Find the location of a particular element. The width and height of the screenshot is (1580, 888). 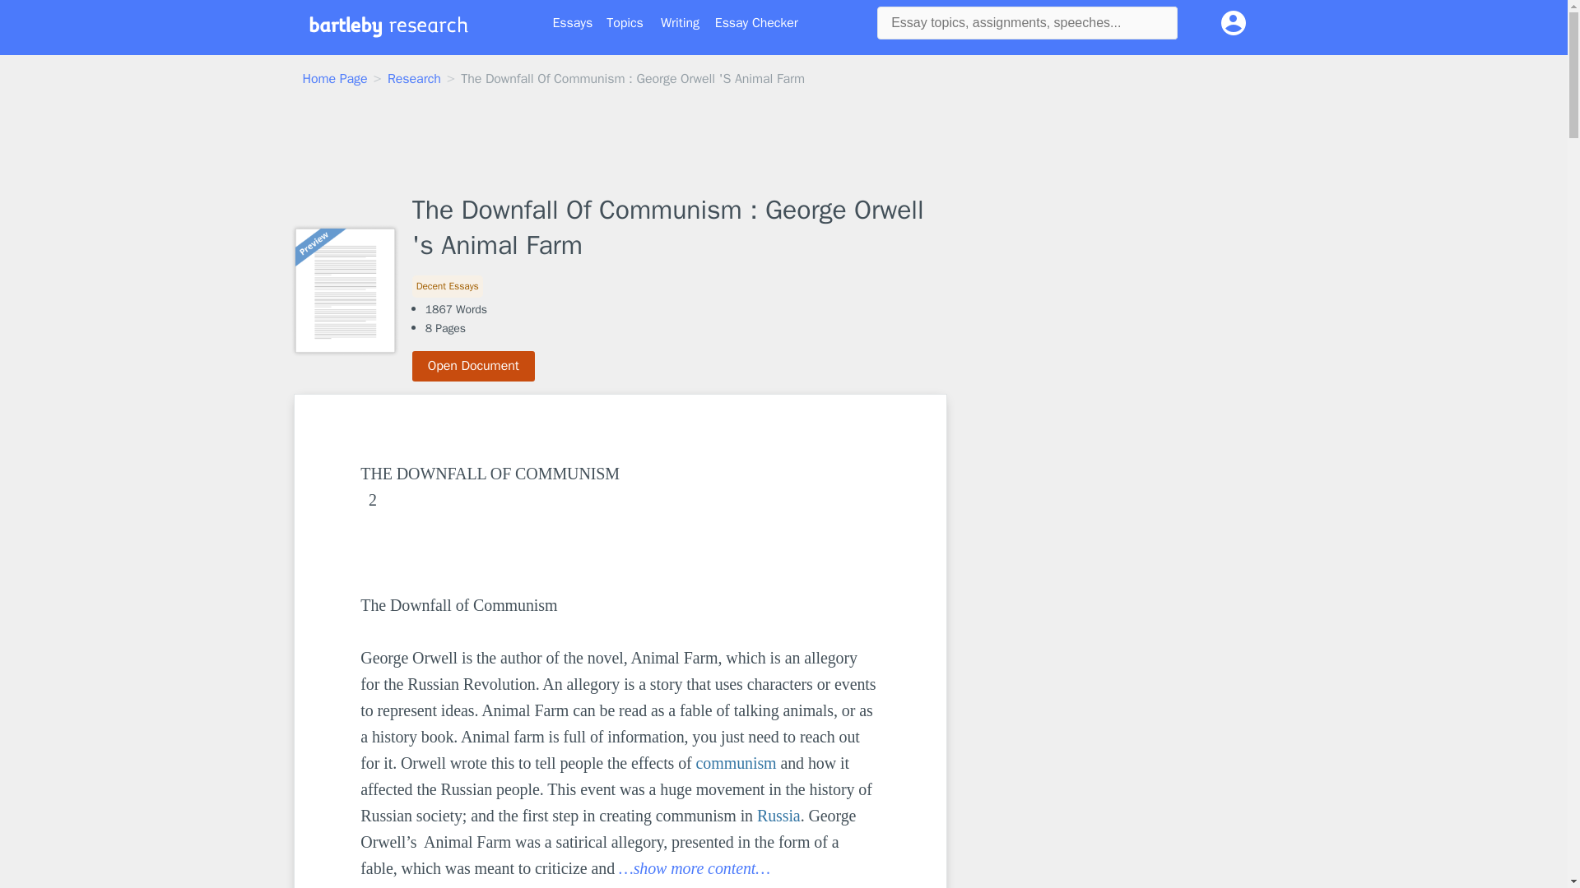

Research is located at coordinates (413, 79).